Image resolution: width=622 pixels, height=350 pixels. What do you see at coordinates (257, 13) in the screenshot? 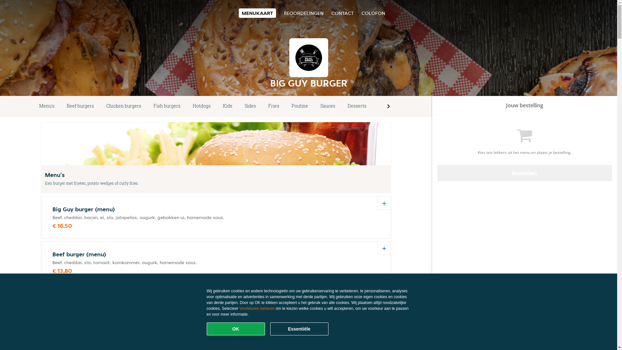
I see `MENUKAART` at bounding box center [257, 13].